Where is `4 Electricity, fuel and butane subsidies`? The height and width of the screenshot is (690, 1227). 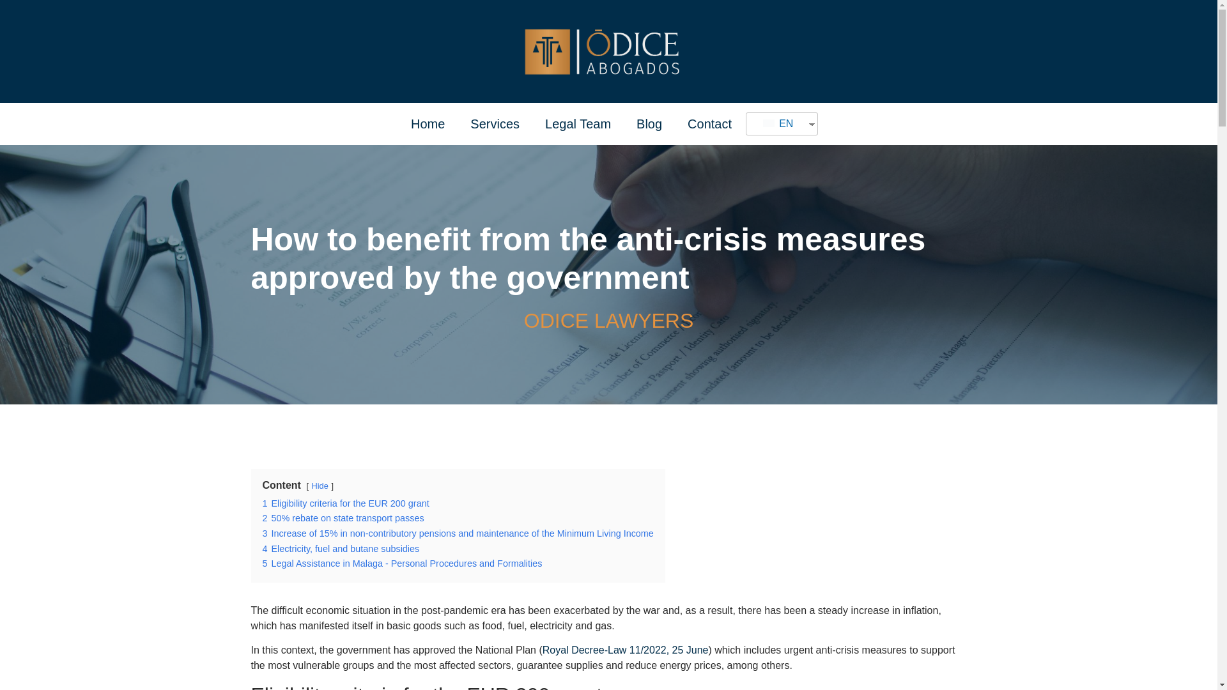 4 Electricity, fuel and butane subsidies is located at coordinates (341, 549).